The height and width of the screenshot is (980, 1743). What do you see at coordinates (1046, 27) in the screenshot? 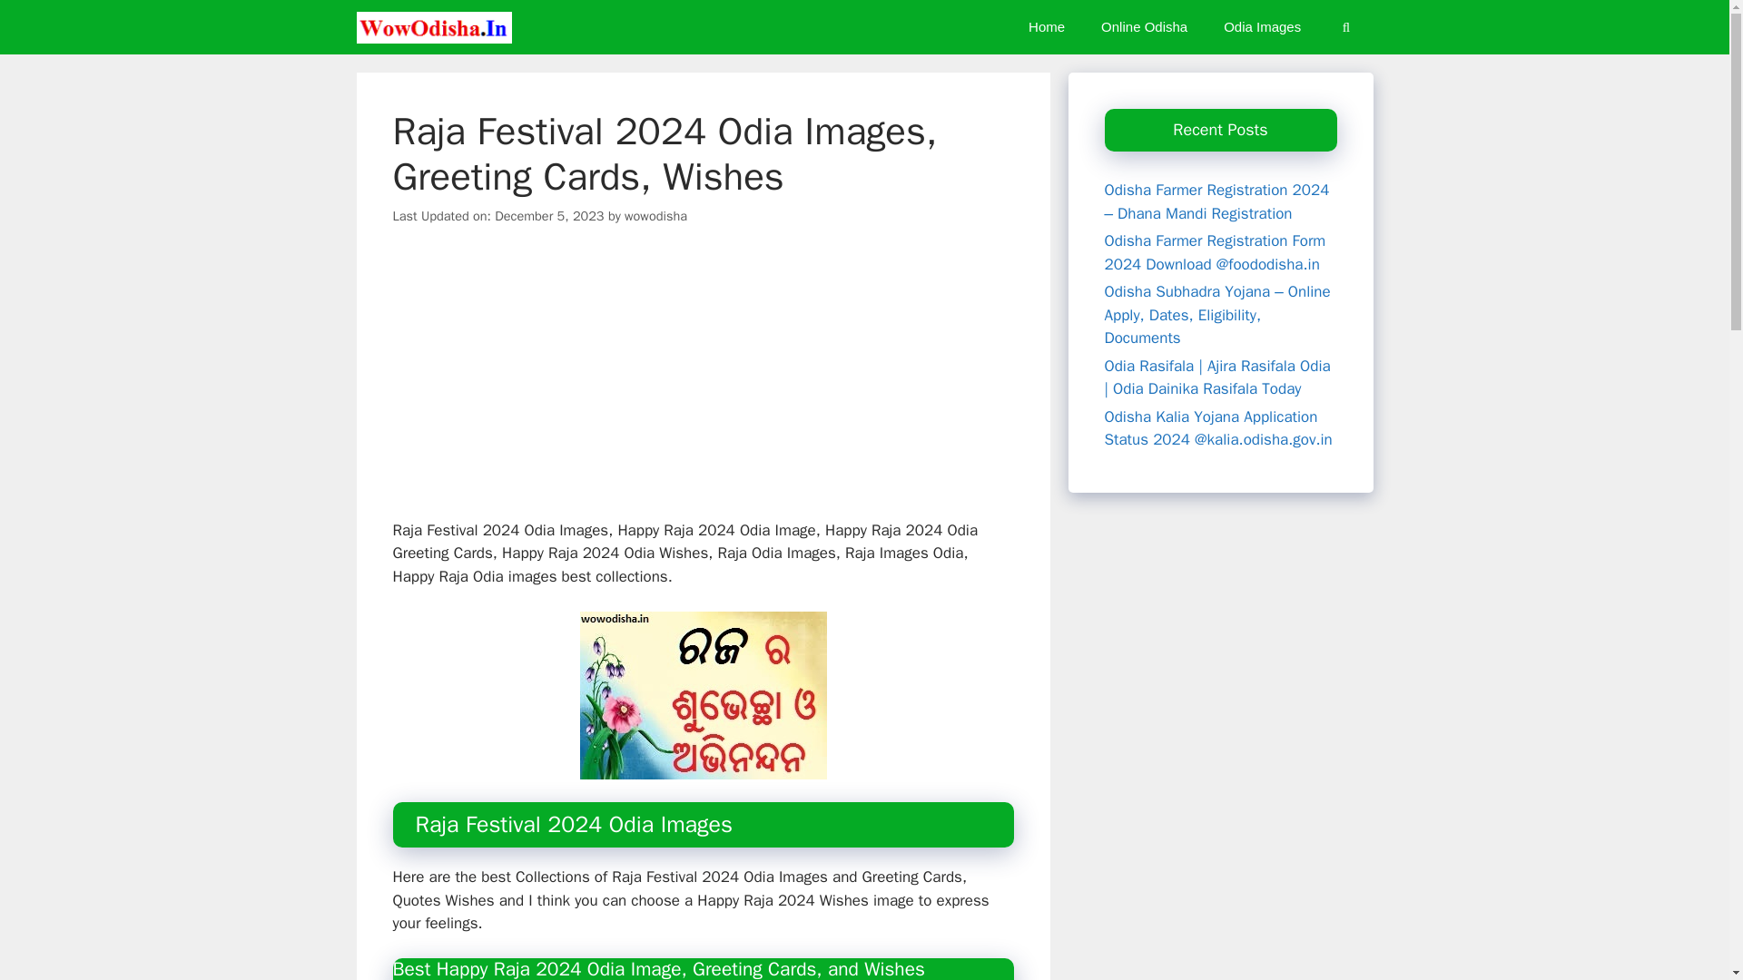
I see `Home` at bounding box center [1046, 27].